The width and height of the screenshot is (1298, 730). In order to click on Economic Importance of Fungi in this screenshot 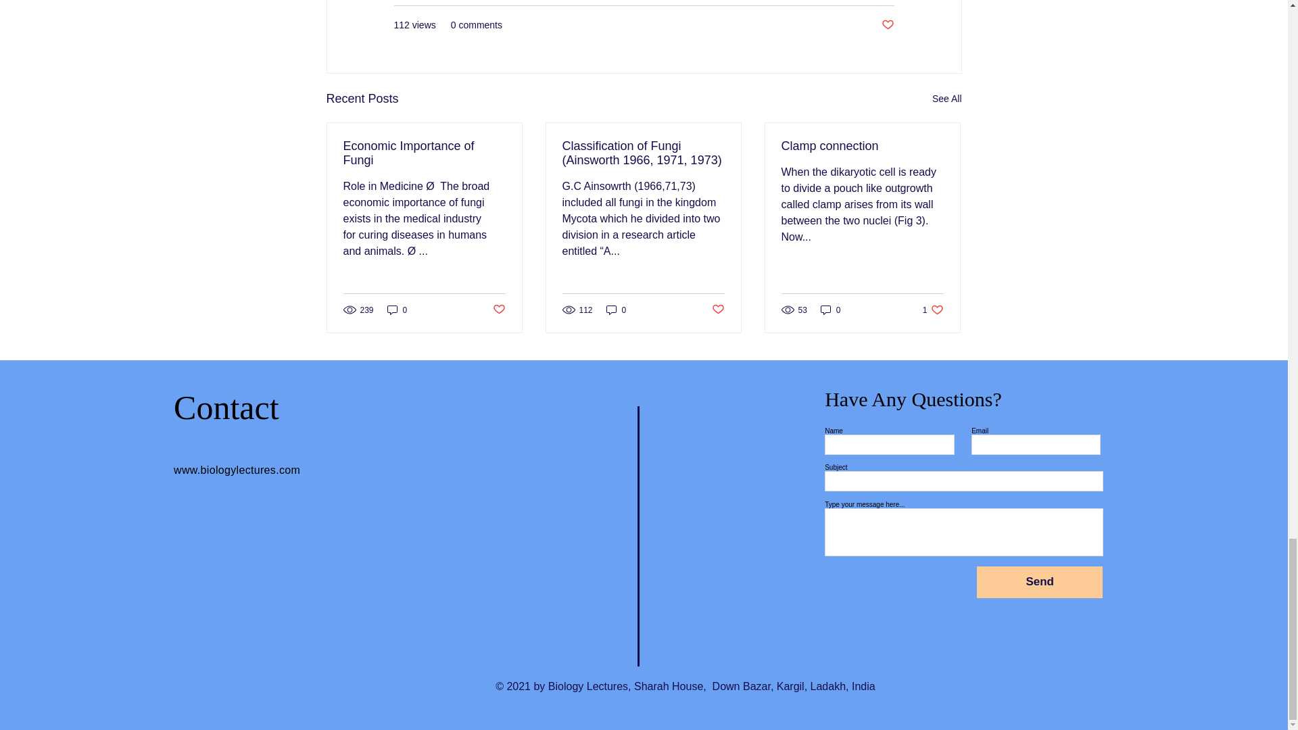, I will do `click(425, 153)`.